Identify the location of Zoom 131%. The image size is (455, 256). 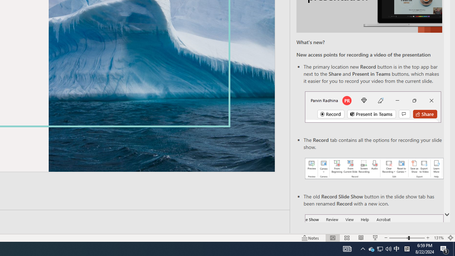
(439, 238).